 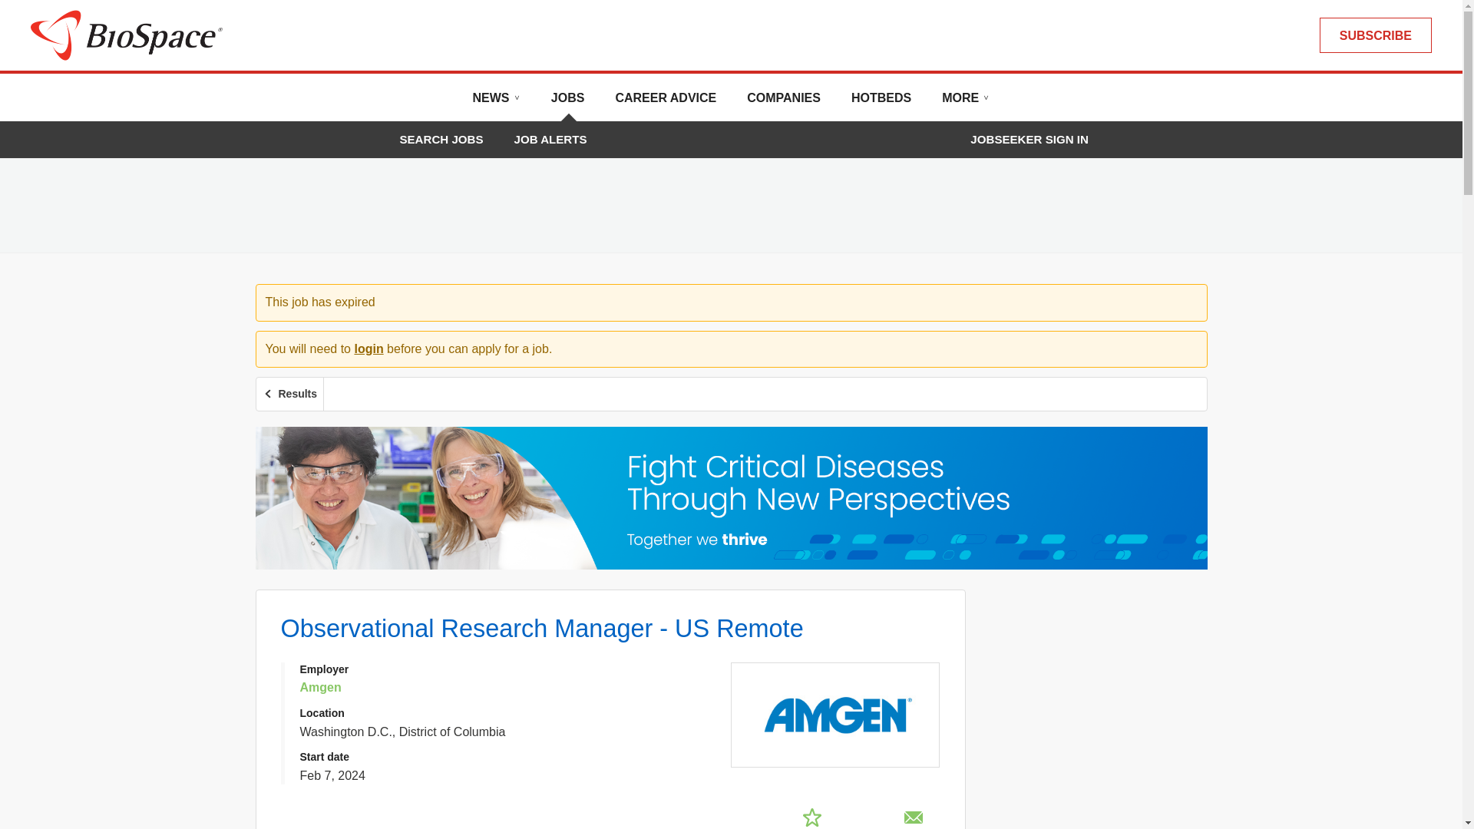 I want to click on SUBSCRIBE, so click(x=1375, y=35).